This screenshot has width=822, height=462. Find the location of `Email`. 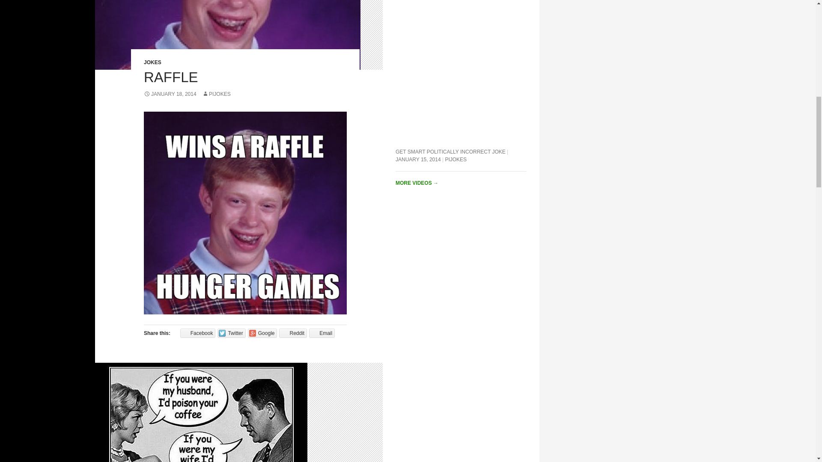

Email is located at coordinates (322, 333).